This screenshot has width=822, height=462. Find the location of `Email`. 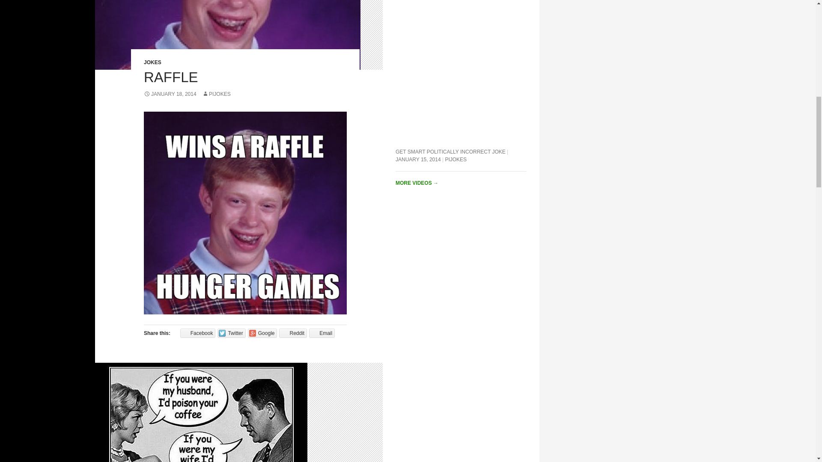

Email is located at coordinates (322, 333).